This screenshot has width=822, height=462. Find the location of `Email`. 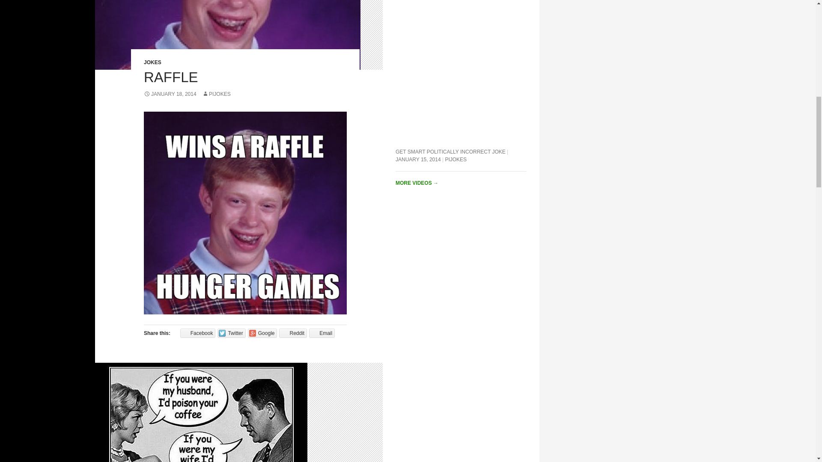

Email is located at coordinates (322, 333).